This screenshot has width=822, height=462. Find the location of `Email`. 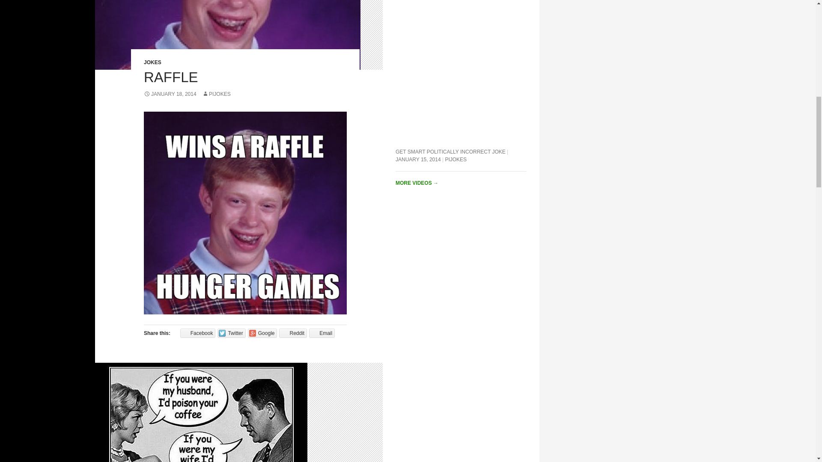

Email is located at coordinates (322, 333).